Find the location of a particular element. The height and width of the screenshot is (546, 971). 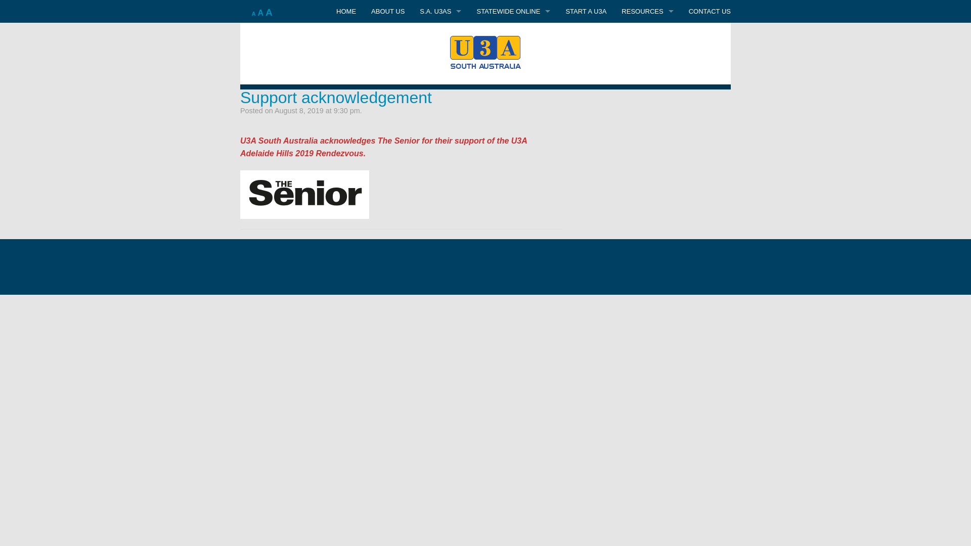

START A U3A is located at coordinates (586, 11).